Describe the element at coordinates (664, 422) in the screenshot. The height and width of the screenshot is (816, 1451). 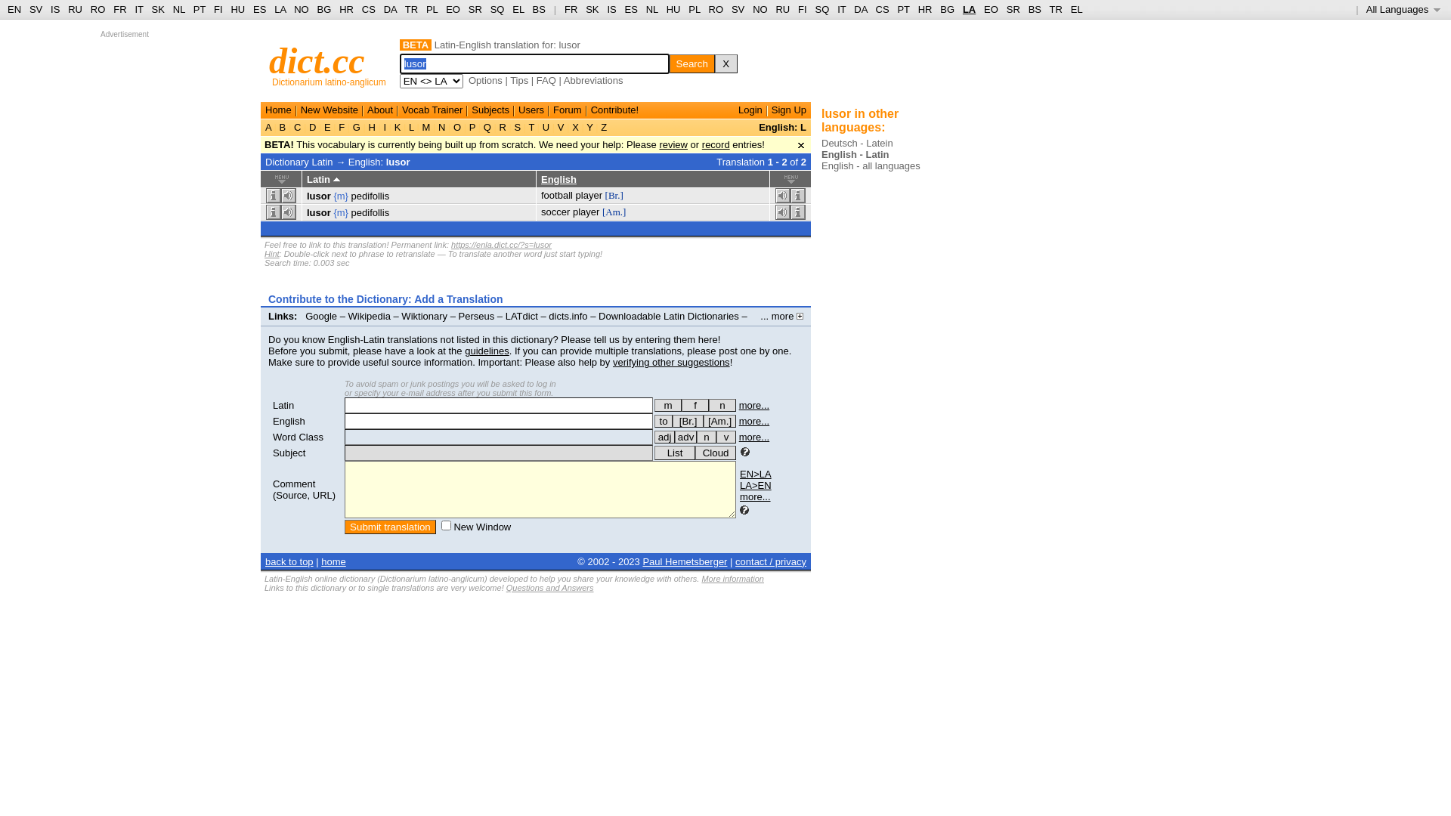
I see `for verbs` at that location.